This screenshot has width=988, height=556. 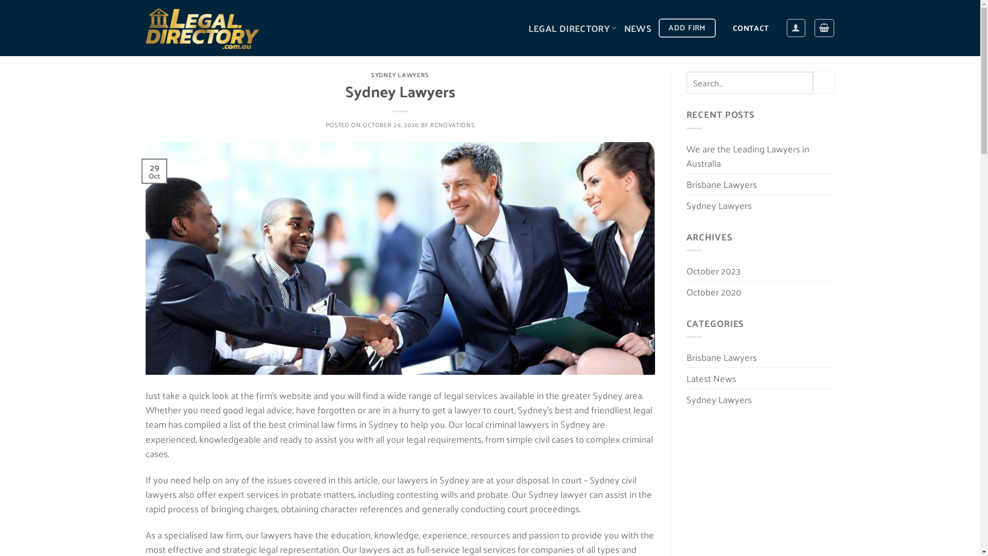 What do you see at coordinates (761, 156) in the screenshot?
I see `We are the Leading Lawyers in Australia` at bounding box center [761, 156].